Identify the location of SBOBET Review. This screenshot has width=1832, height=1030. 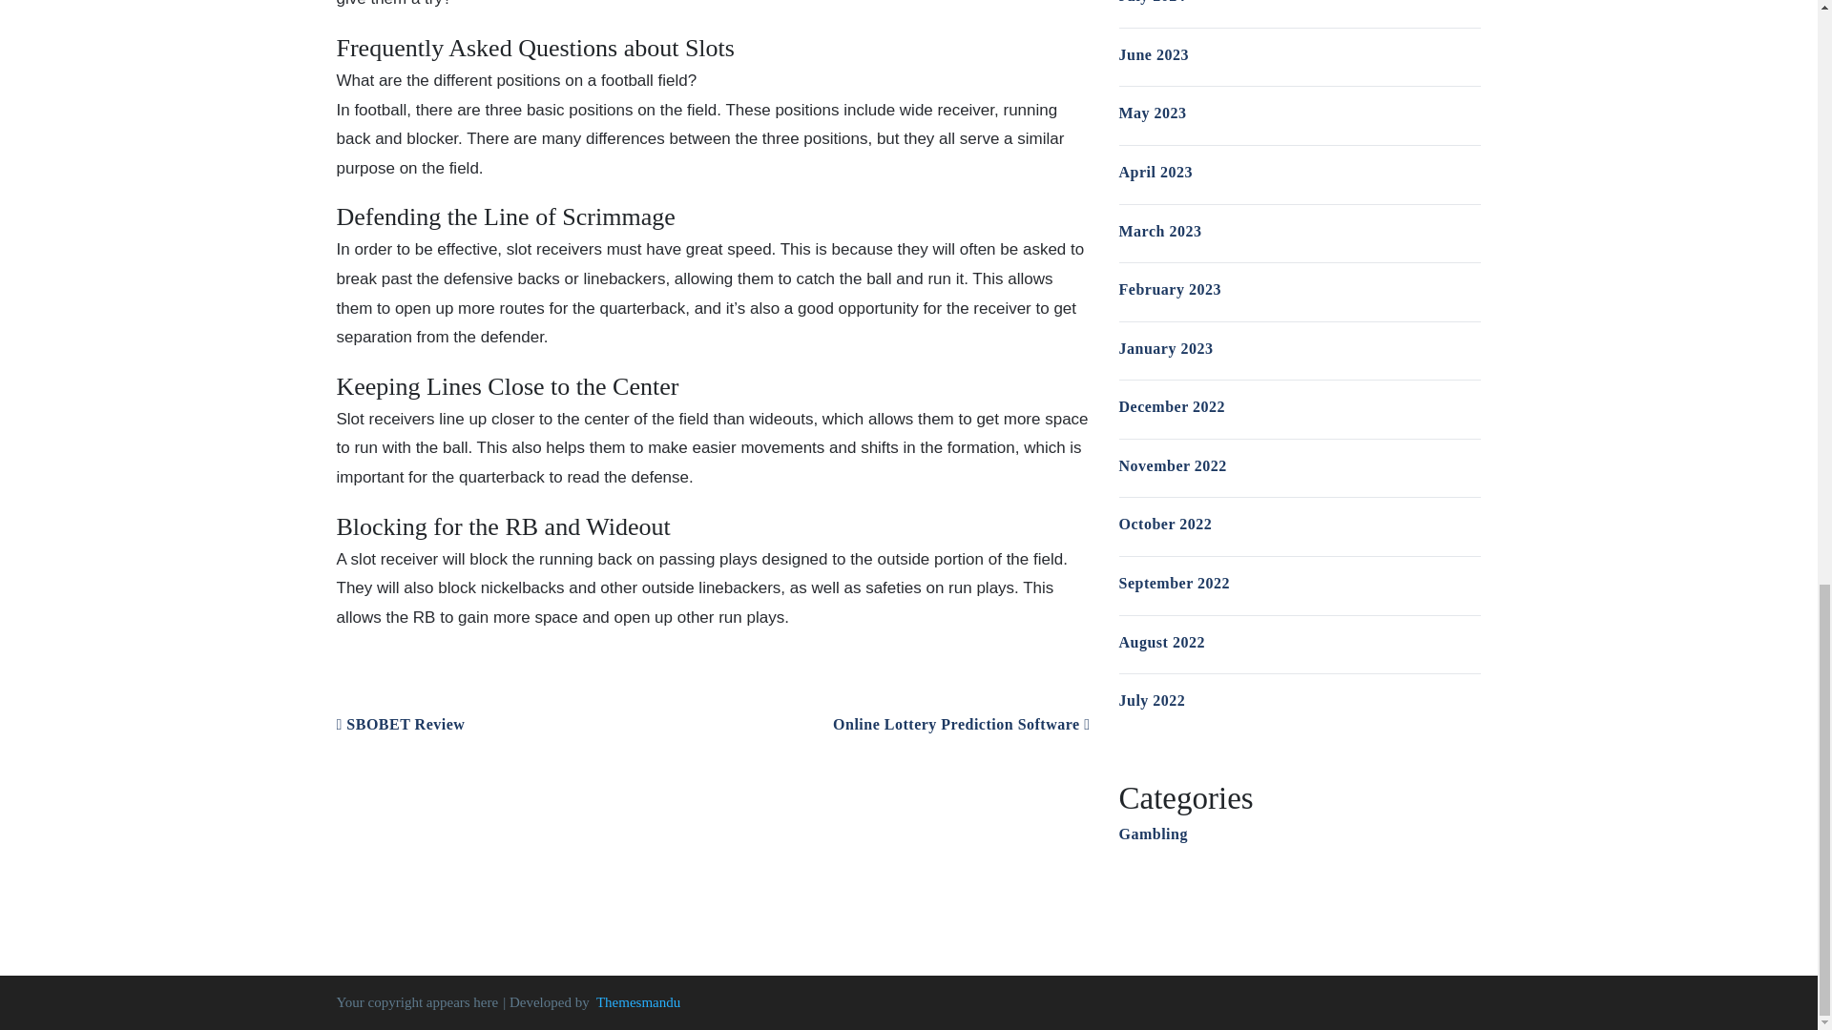
(400, 723).